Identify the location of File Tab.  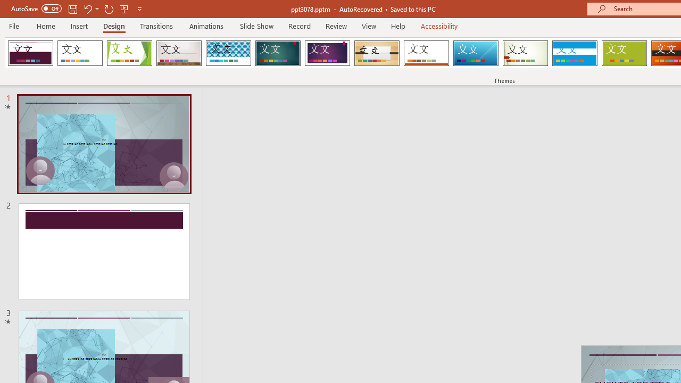
(14, 26).